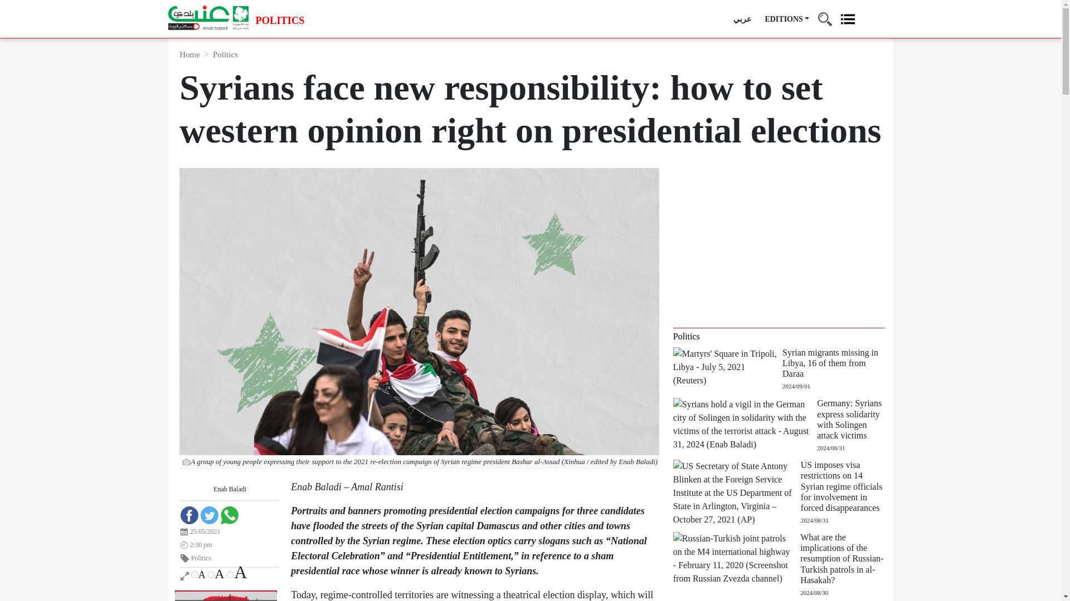 The width and height of the screenshot is (1070, 601). What do you see at coordinates (280, 21) in the screenshot?
I see `POLITICS` at bounding box center [280, 21].